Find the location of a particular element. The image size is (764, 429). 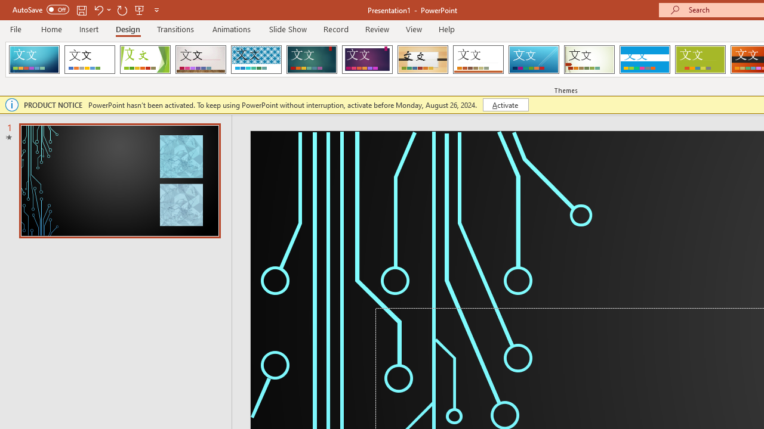

Integral is located at coordinates (256, 60).